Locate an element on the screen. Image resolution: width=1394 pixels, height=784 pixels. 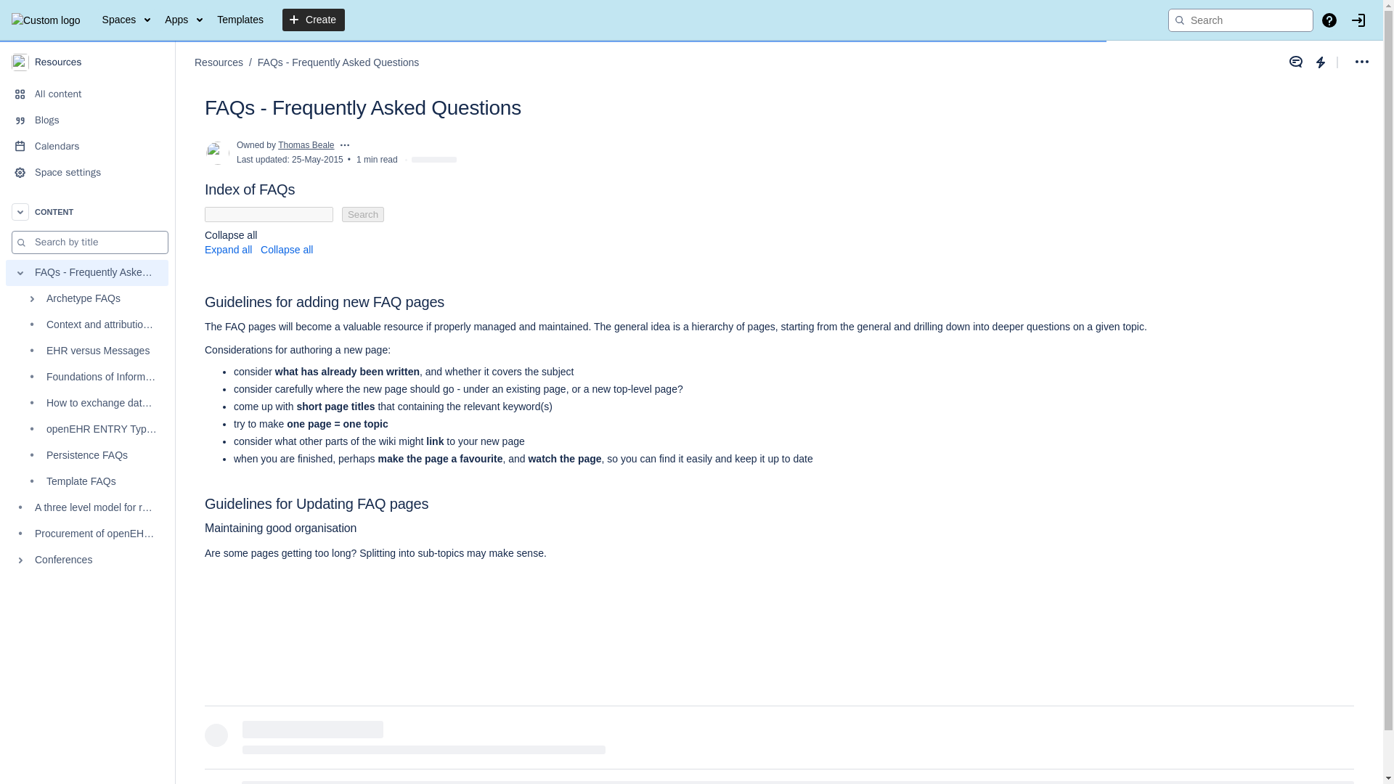
Spaces is located at coordinates (126, 20).